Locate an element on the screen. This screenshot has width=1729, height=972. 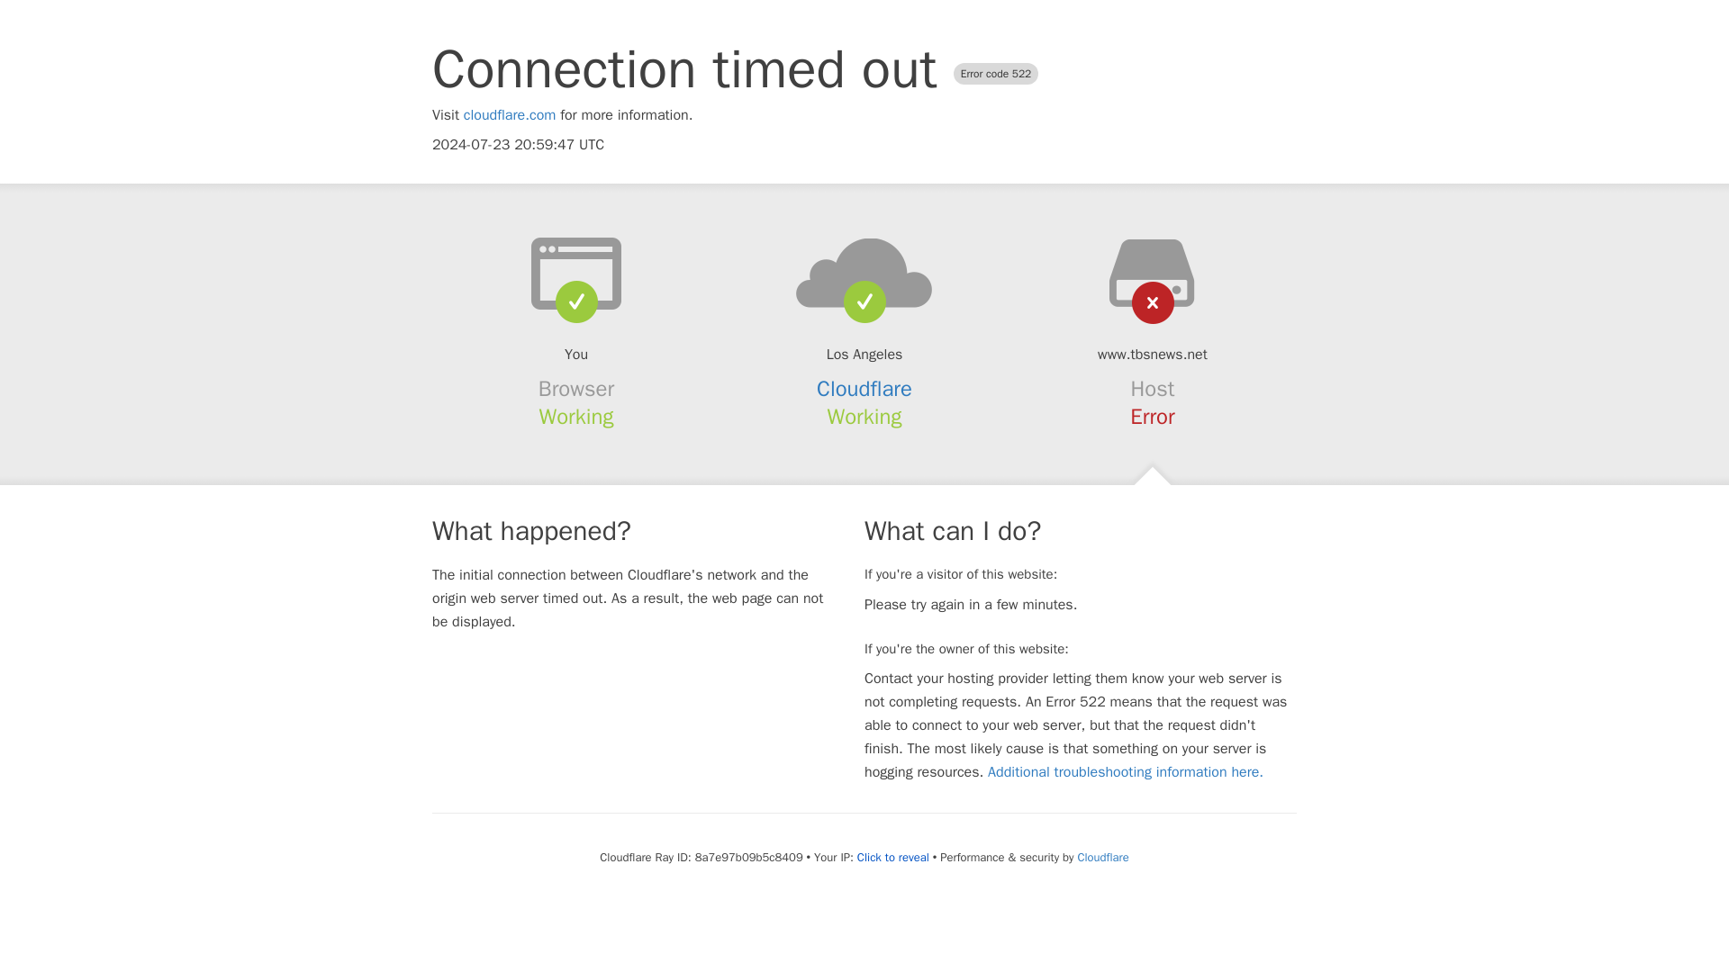
Additional troubleshooting information here. is located at coordinates (1126, 772).